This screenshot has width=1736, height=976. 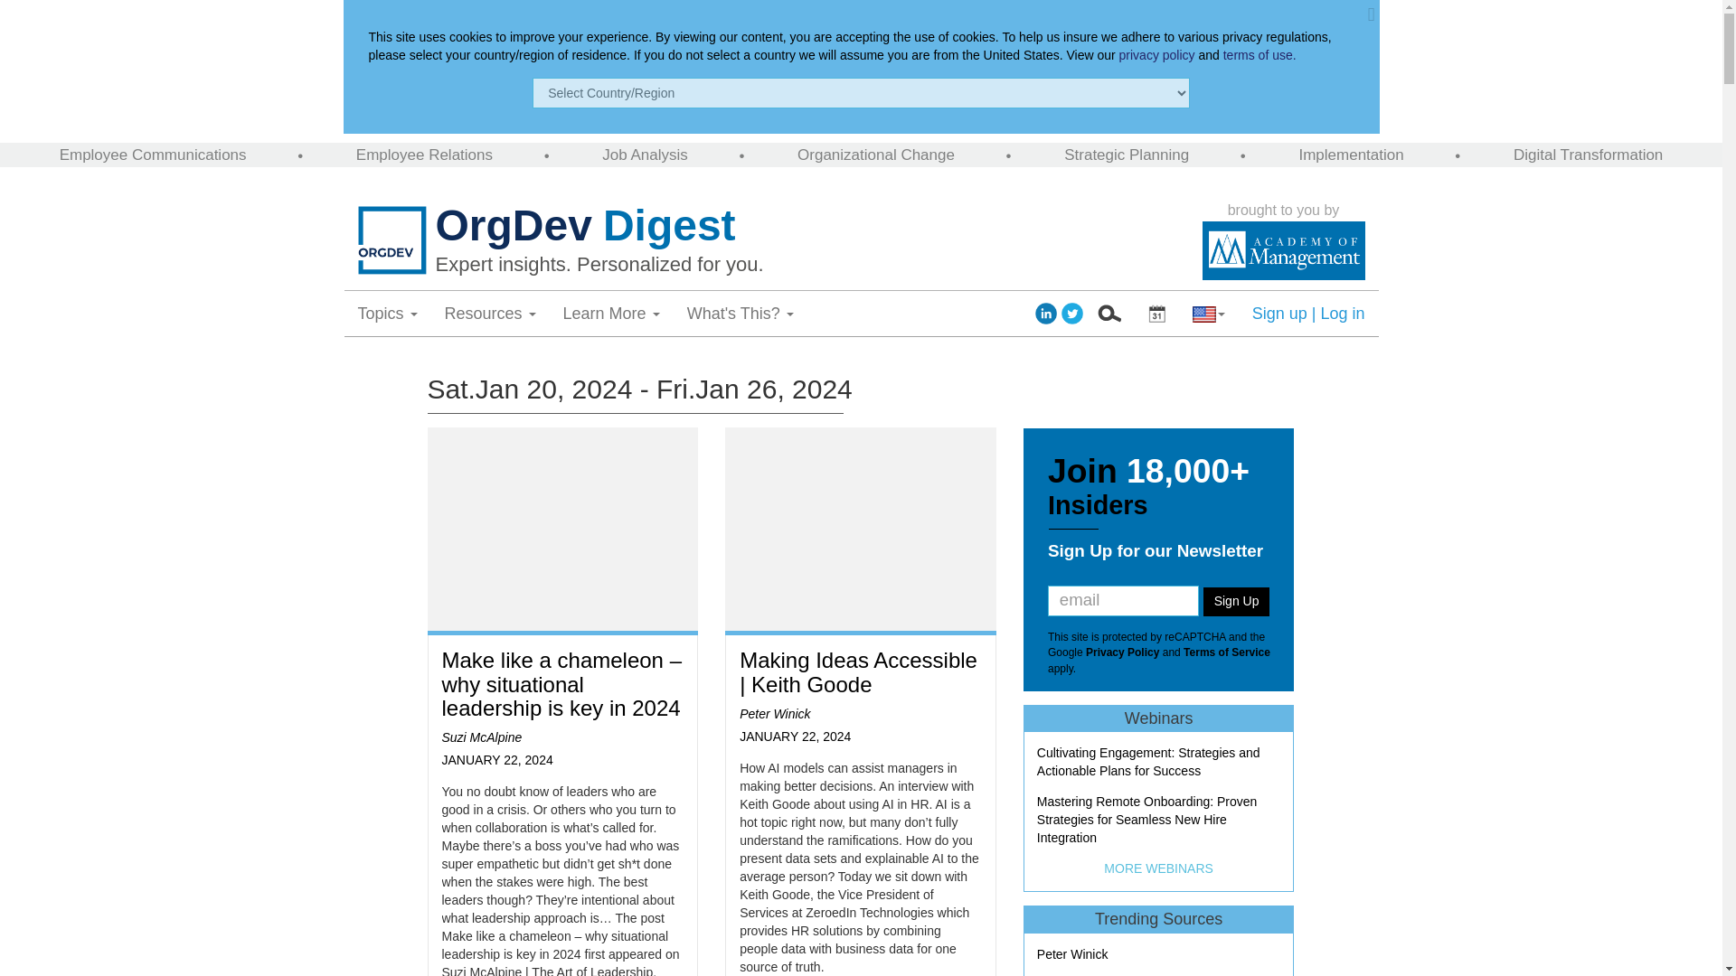 What do you see at coordinates (1260, 54) in the screenshot?
I see `terms of use.` at bounding box center [1260, 54].